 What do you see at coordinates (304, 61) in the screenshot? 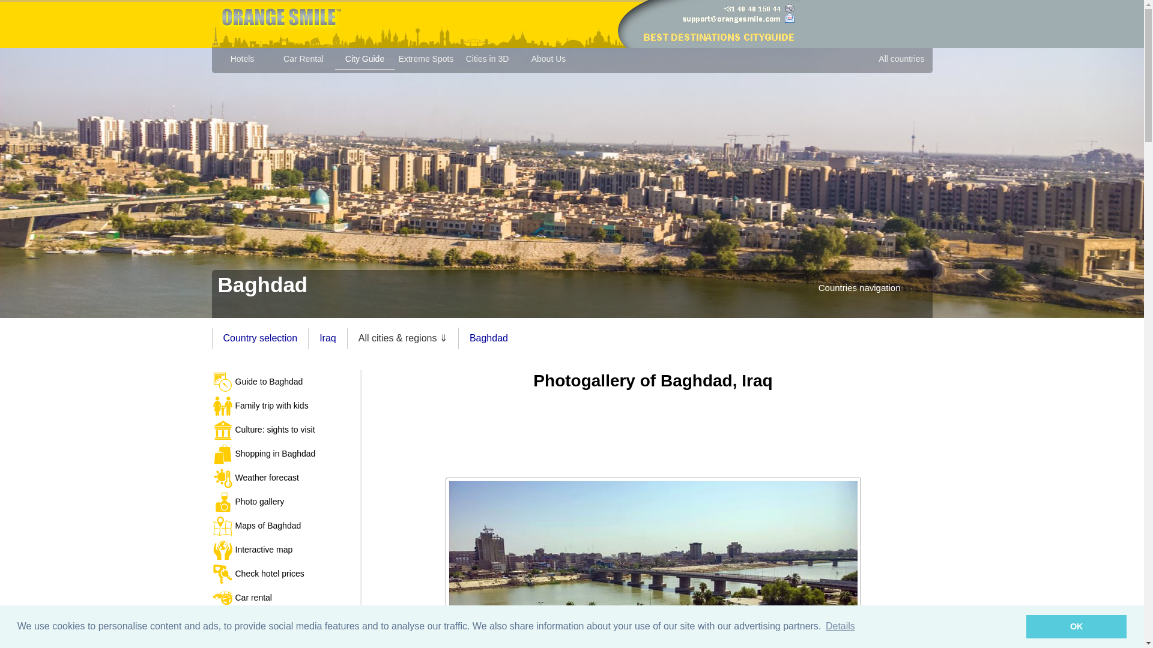
I see `Car Rental` at bounding box center [304, 61].